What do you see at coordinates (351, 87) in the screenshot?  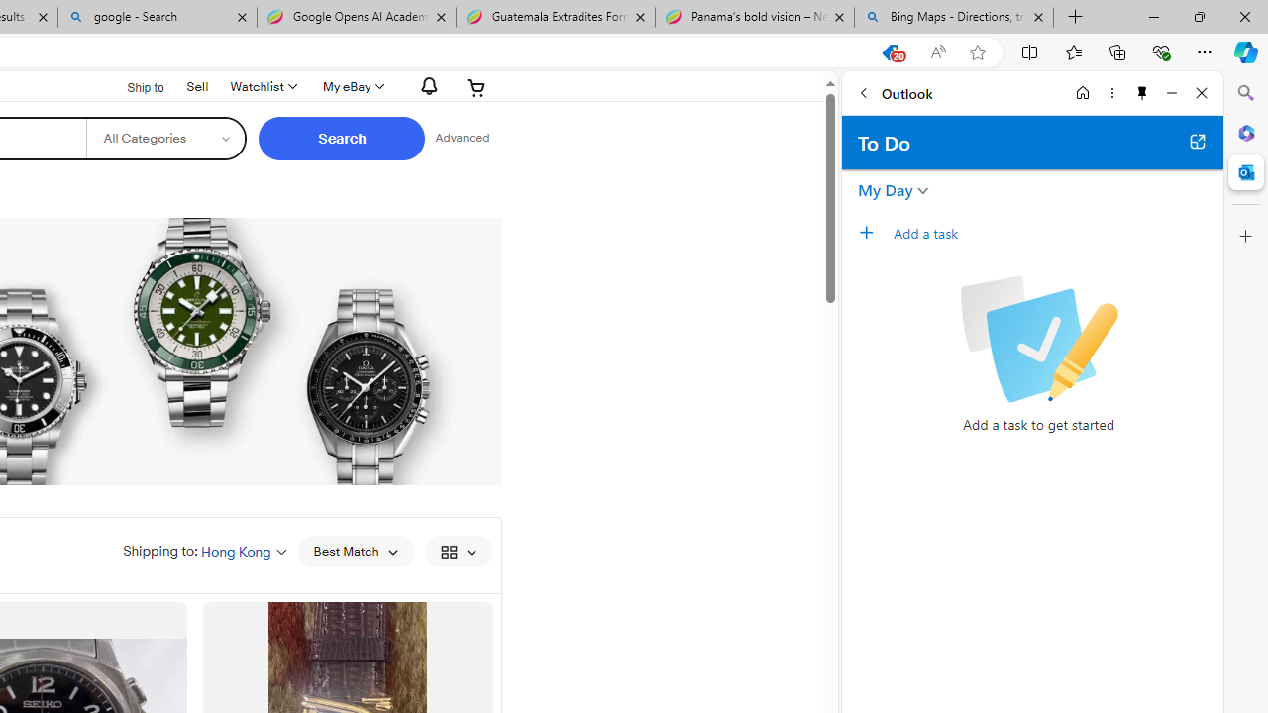 I see `My eBay` at bounding box center [351, 87].